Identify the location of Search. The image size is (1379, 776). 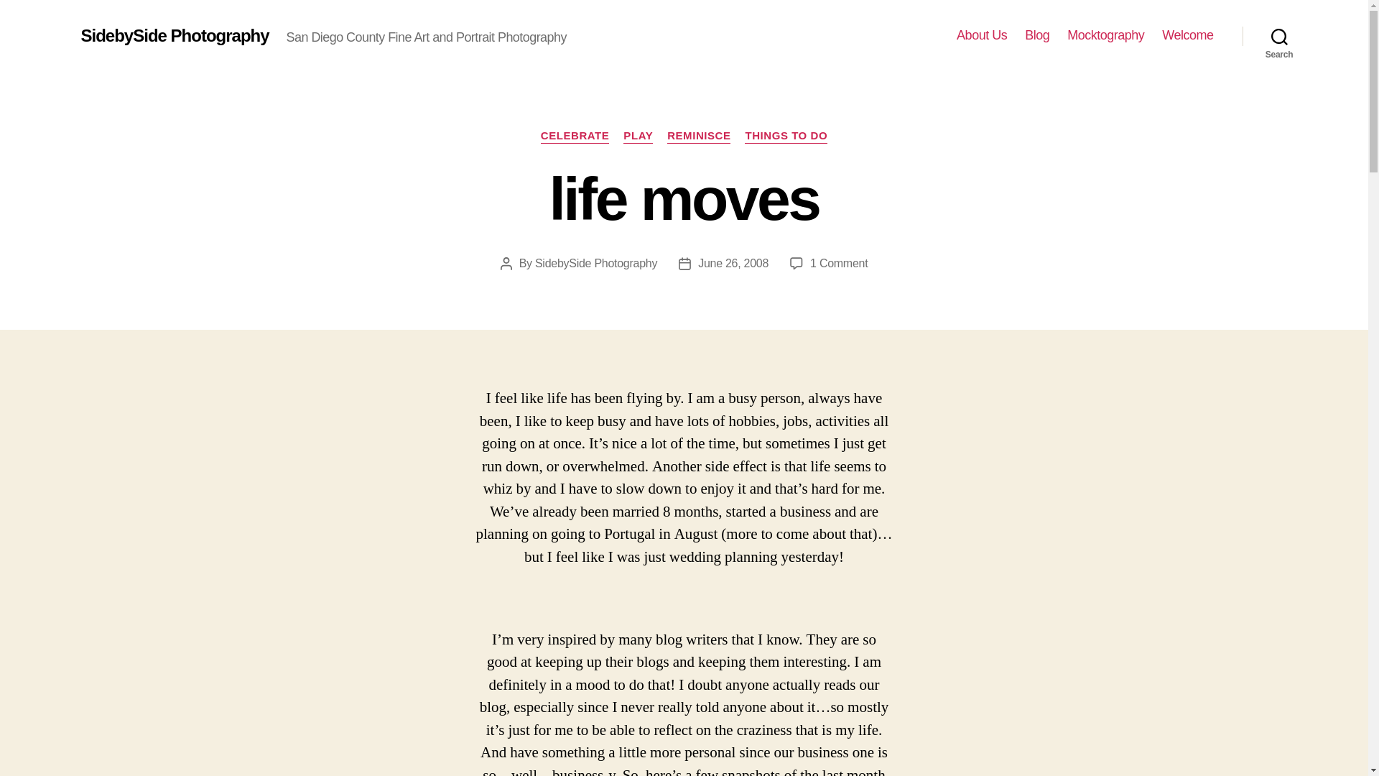
(1279, 36).